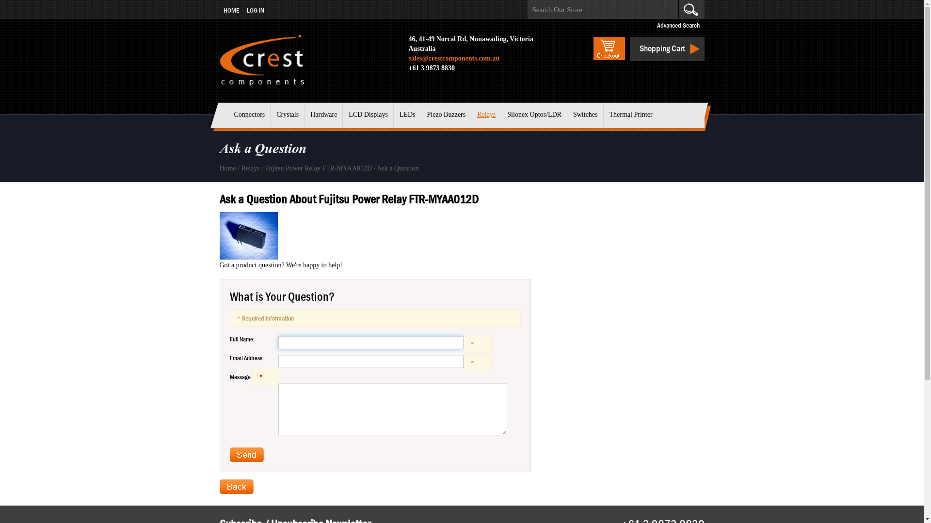  I want to click on Advanced Search, so click(678, 25).